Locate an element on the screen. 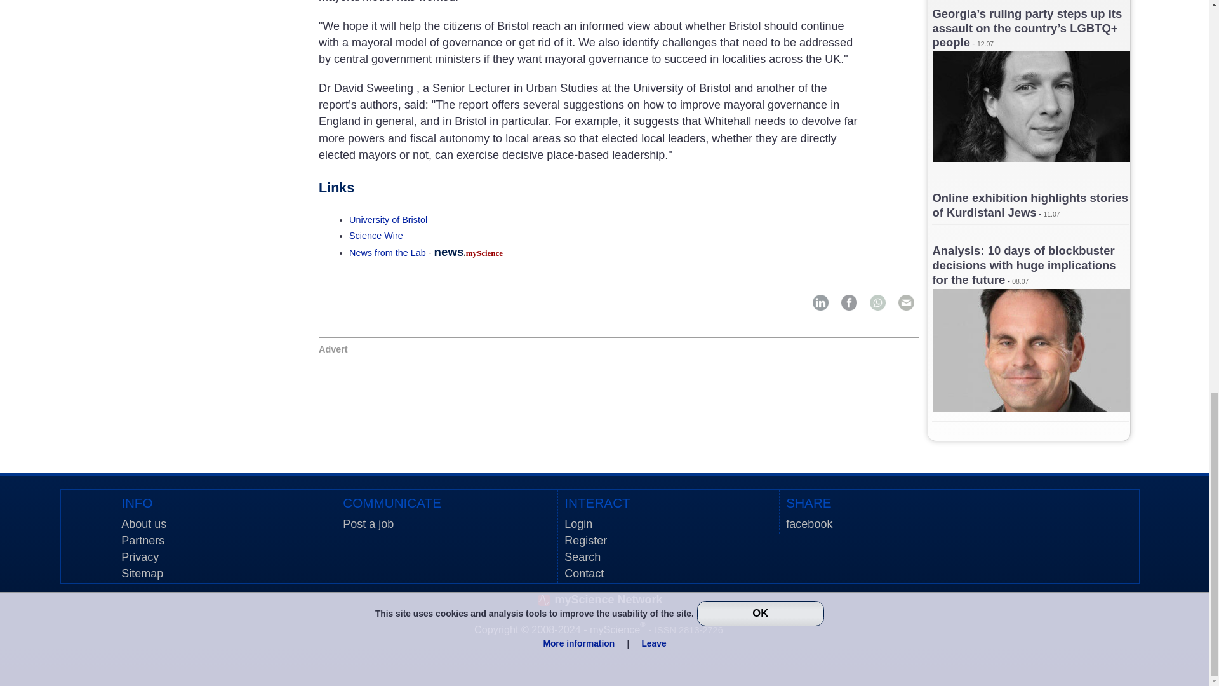 This screenshot has width=1219, height=686. News is located at coordinates (387, 253).